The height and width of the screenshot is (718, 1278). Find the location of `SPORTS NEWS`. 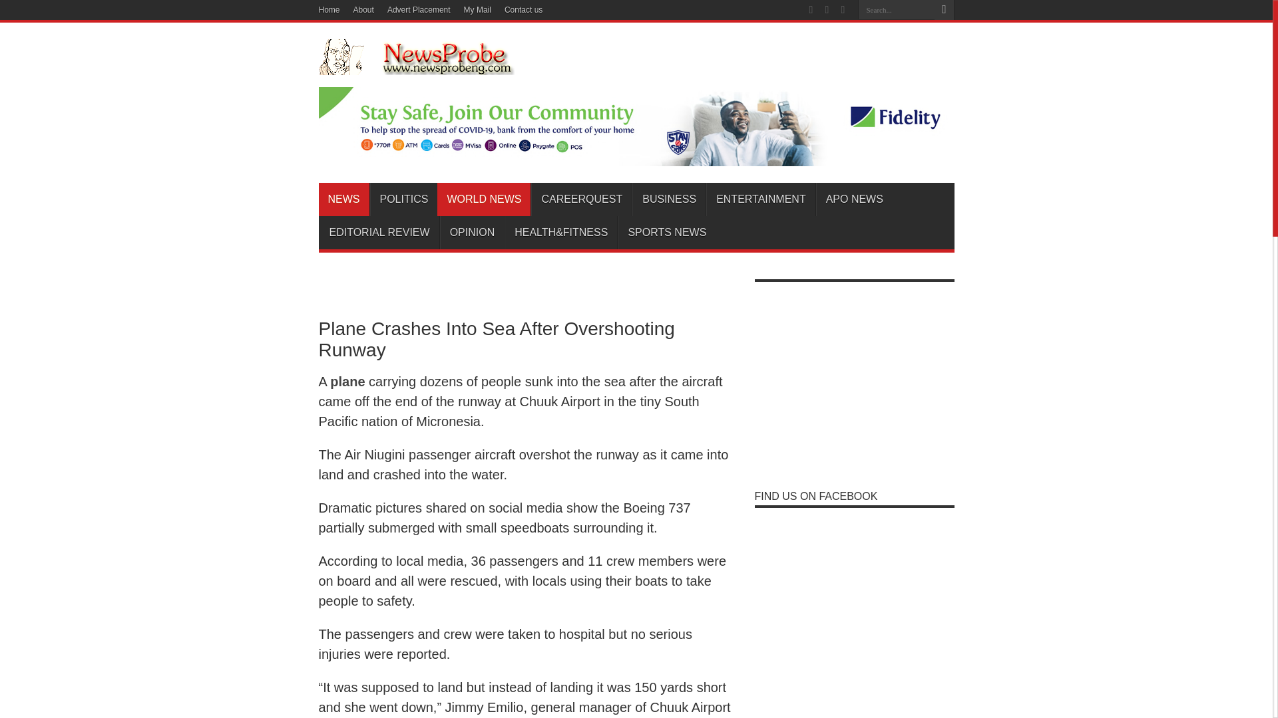

SPORTS NEWS is located at coordinates (666, 233).